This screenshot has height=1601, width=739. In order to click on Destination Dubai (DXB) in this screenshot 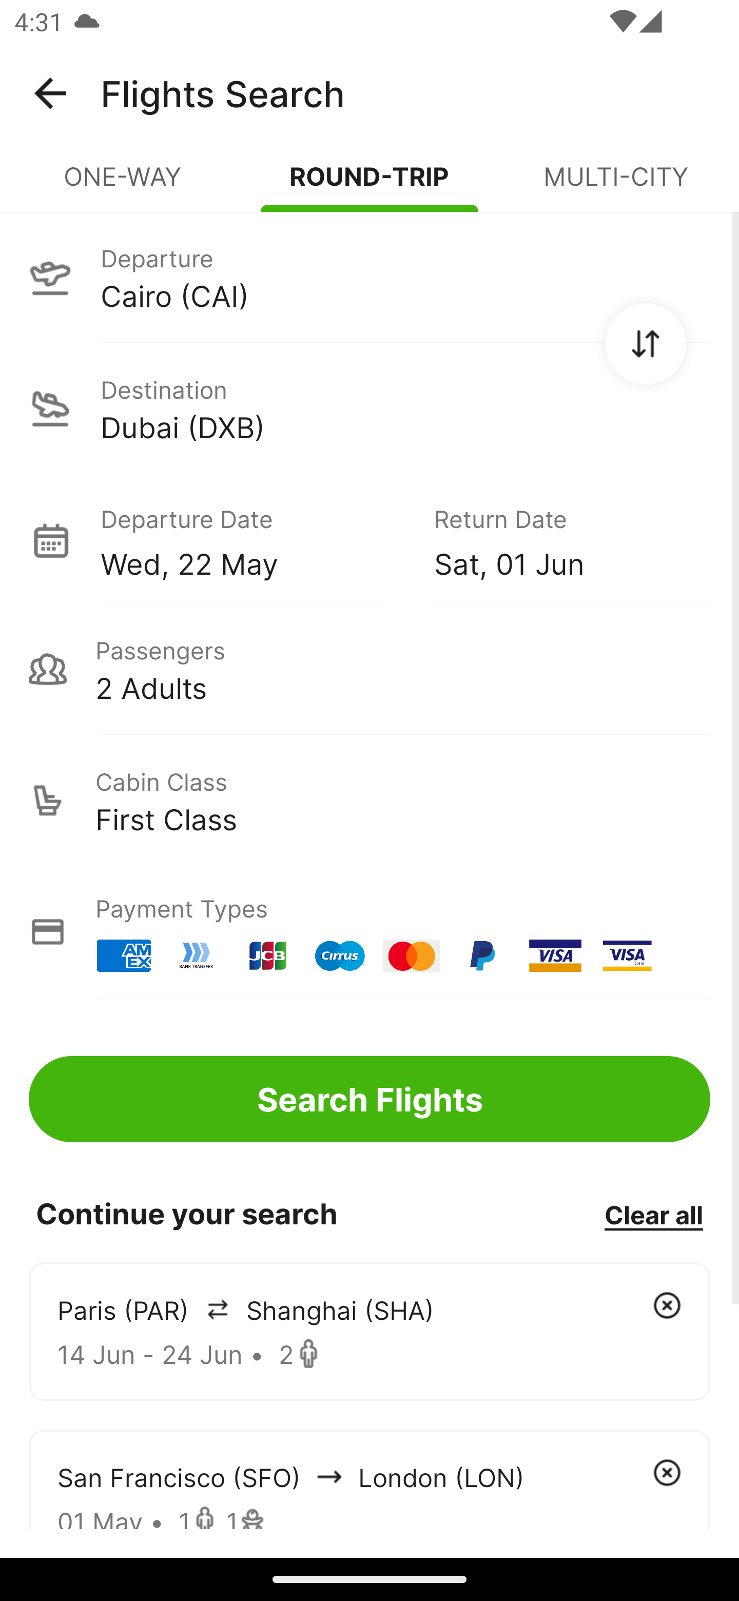, I will do `click(369, 408)`.